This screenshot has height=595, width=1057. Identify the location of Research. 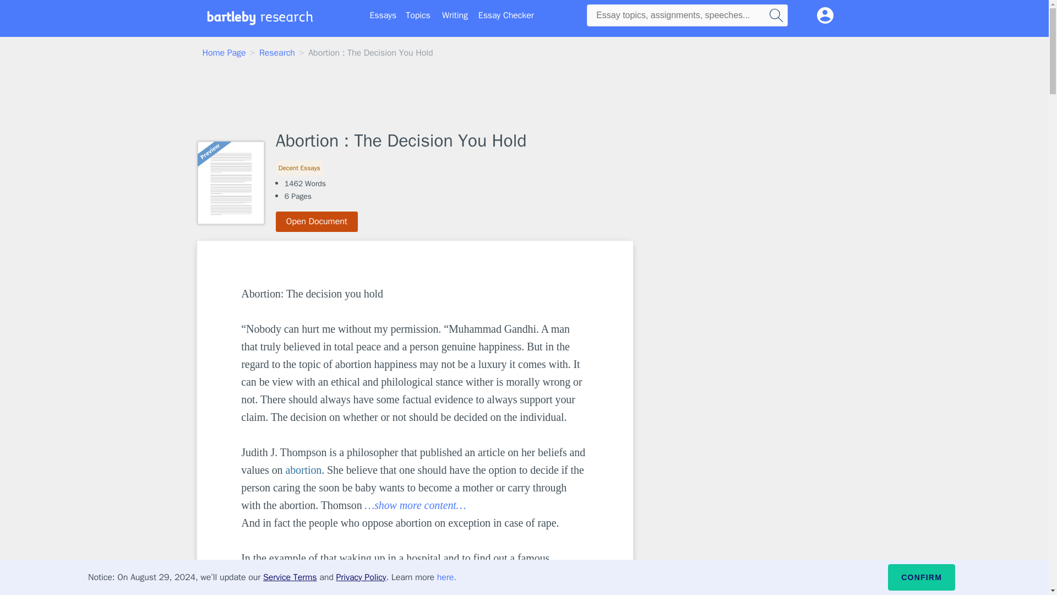
(276, 53).